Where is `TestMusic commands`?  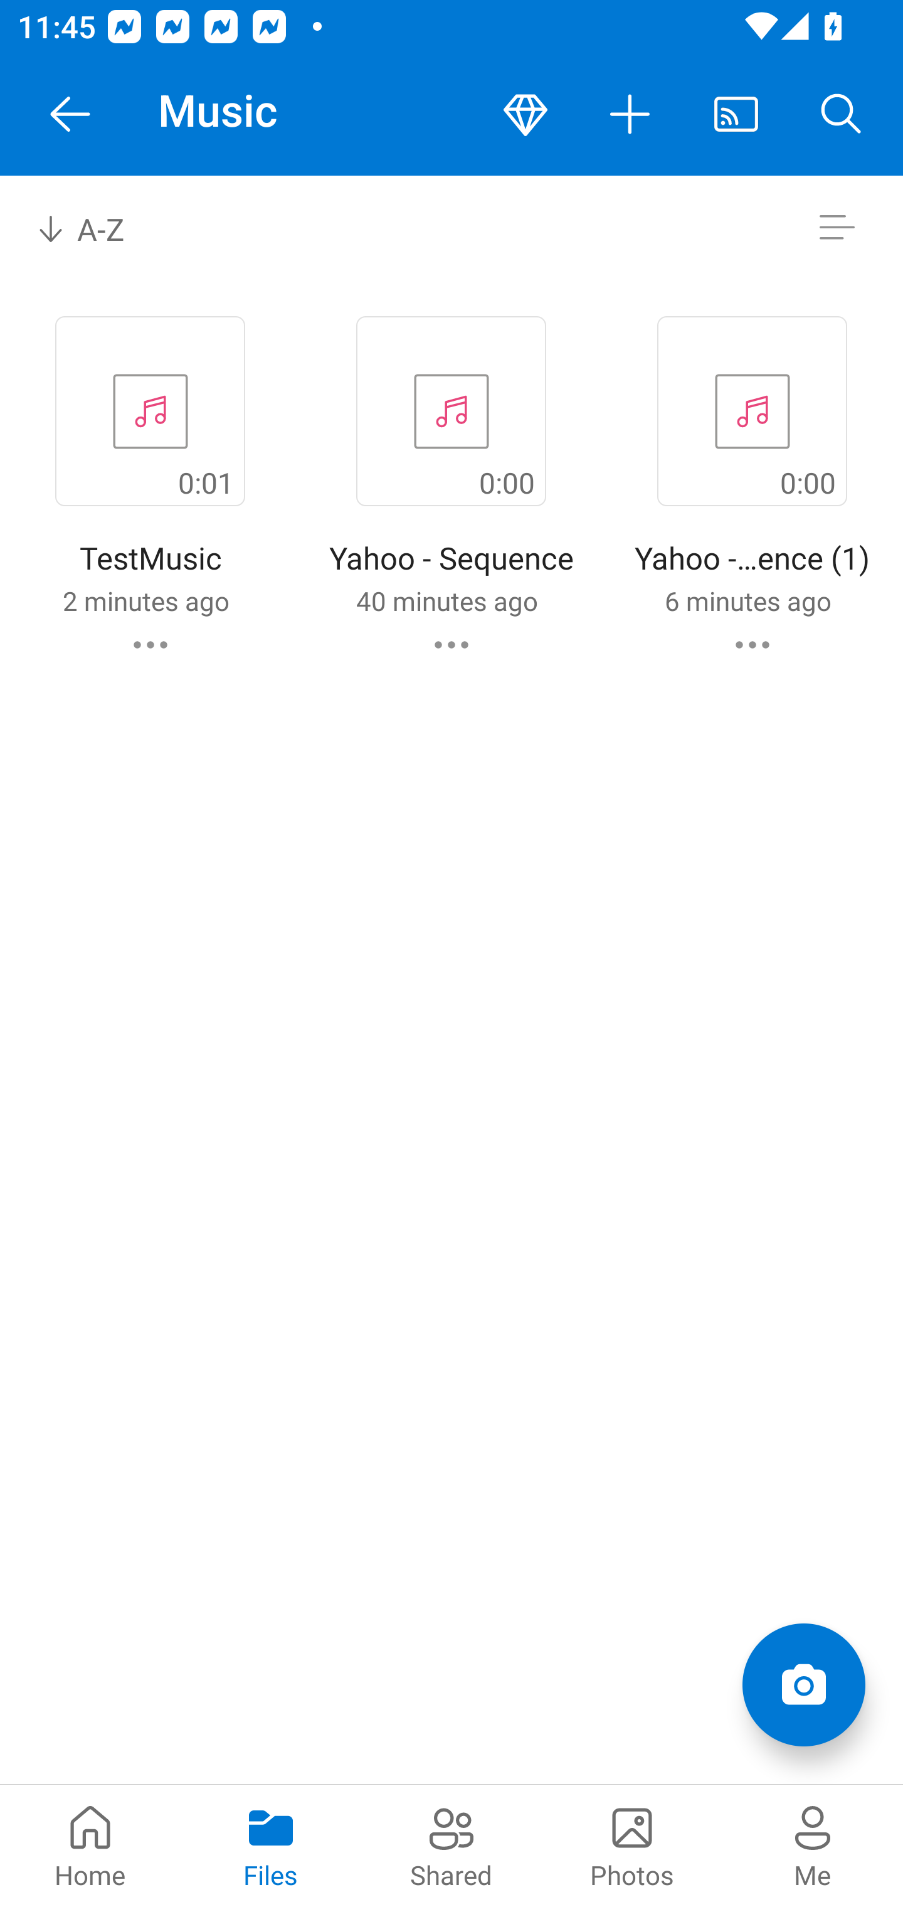
TestMusic commands is located at coordinates (150, 644).